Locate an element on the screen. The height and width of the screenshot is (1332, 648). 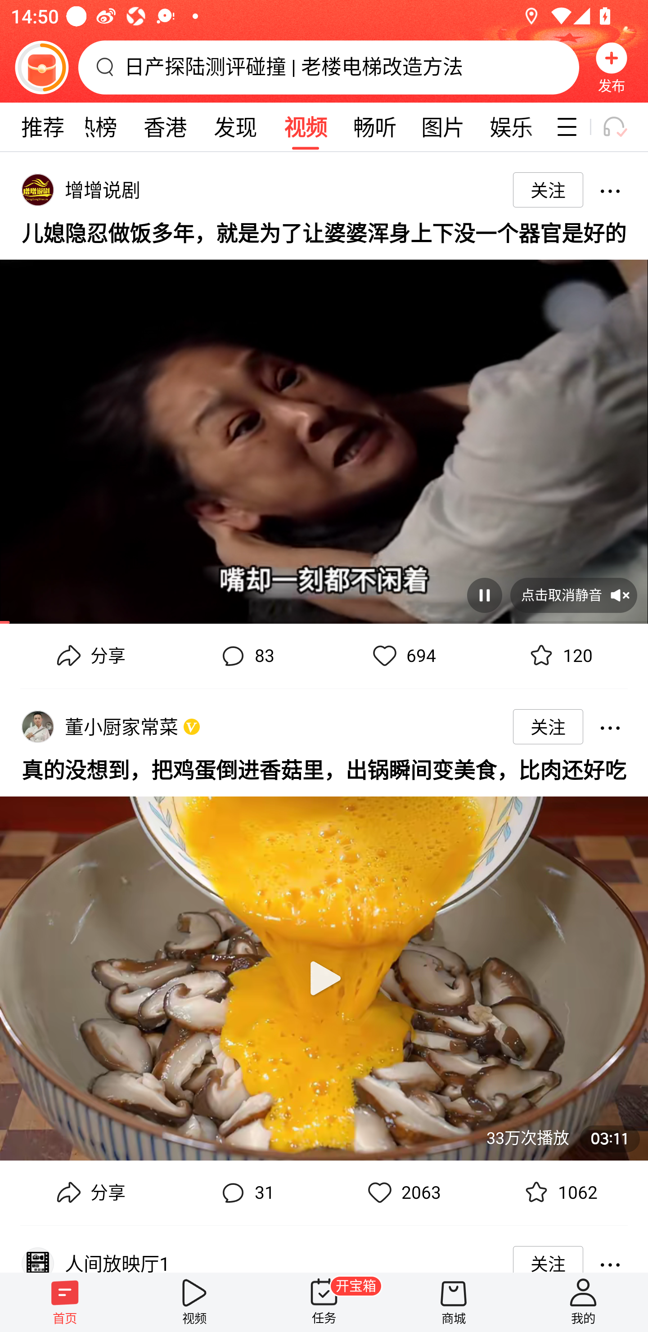
真的没想到，把鸡蛋倒进香菇里，出锅瞬间变美食，比肉还好吃 is located at coordinates (324, 769).